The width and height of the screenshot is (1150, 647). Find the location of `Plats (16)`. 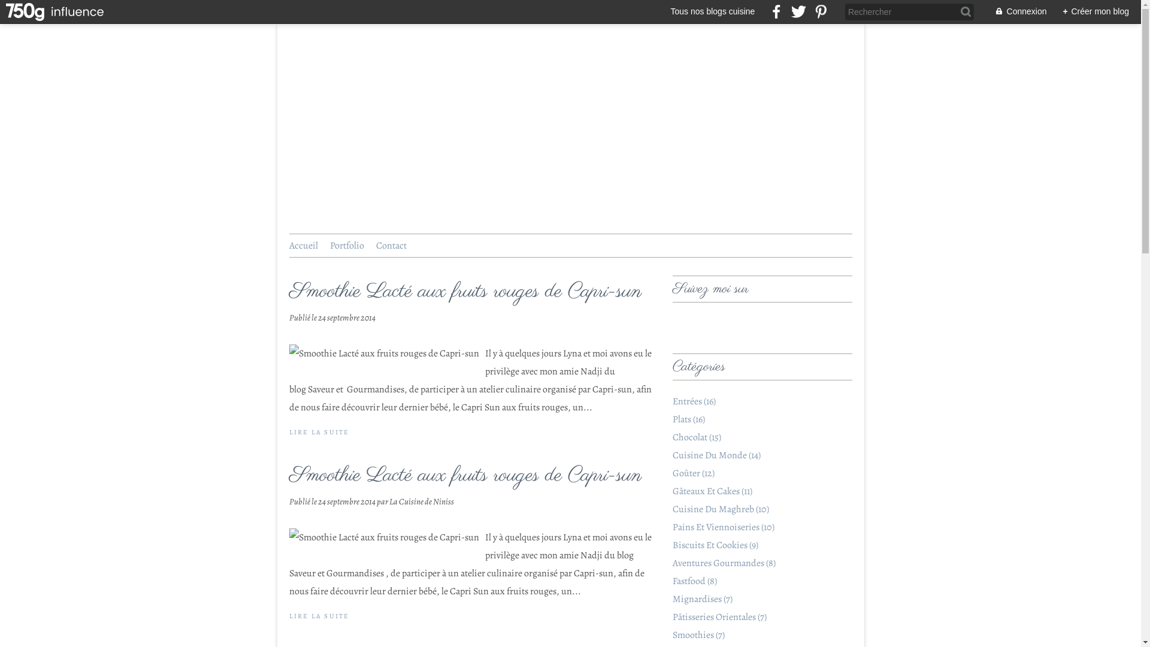

Plats (16) is located at coordinates (688, 419).